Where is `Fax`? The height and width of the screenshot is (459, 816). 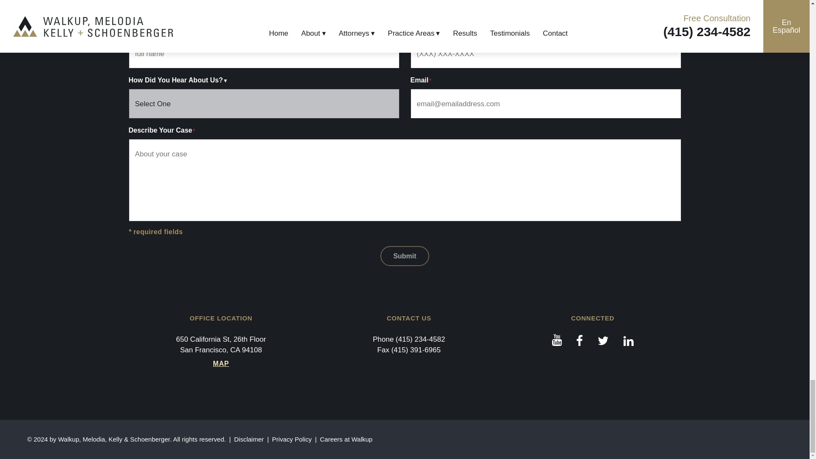
Fax is located at coordinates (416, 350).